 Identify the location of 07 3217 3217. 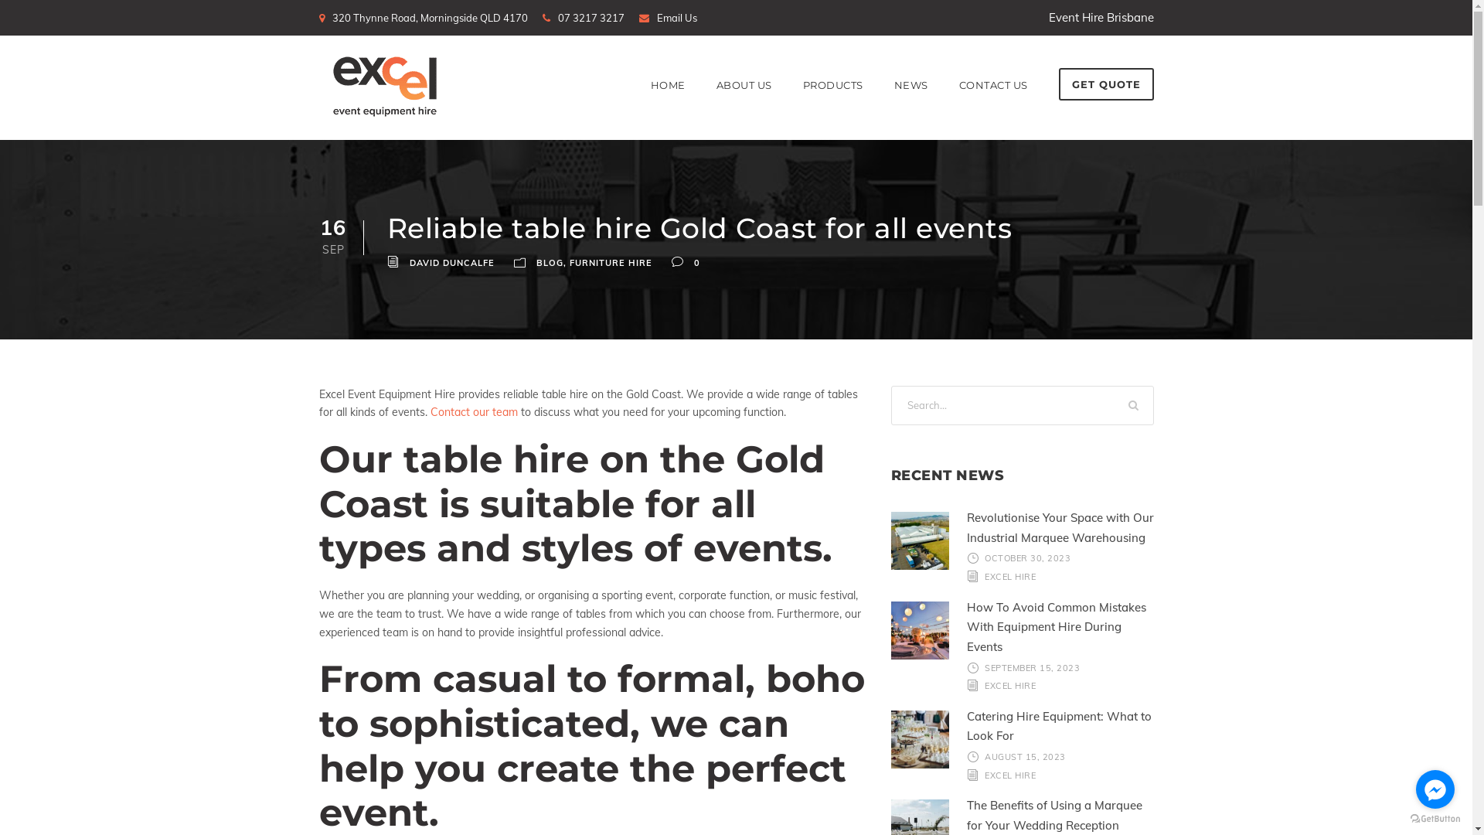
(591, 18).